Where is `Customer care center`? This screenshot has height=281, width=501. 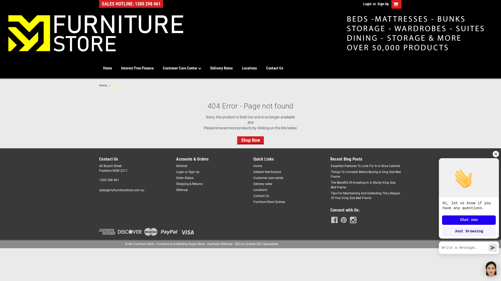 Customer care center is located at coordinates (268, 178).